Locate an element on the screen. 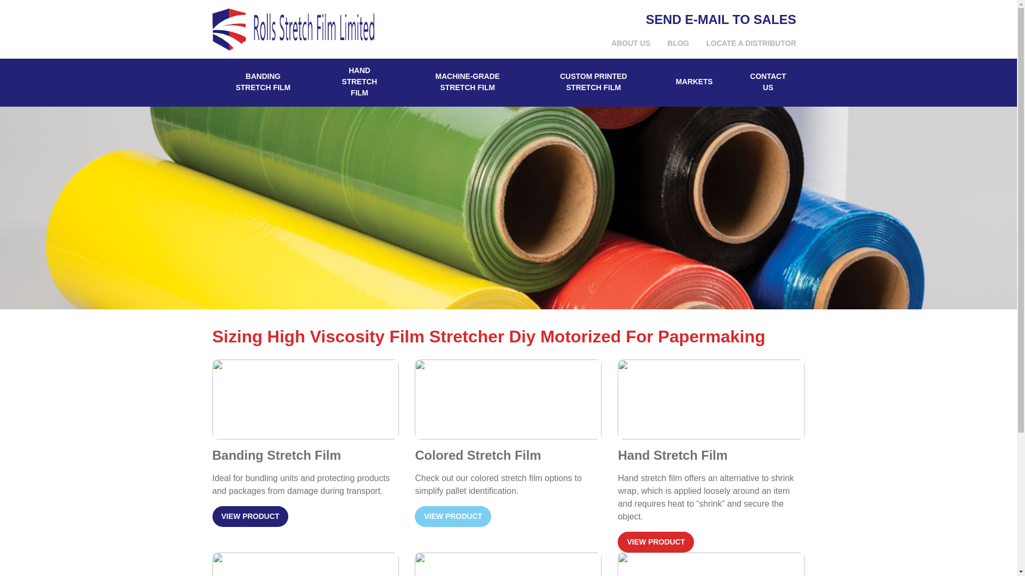 The height and width of the screenshot is (576, 1025). BLOG is located at coordinates (678, 43).